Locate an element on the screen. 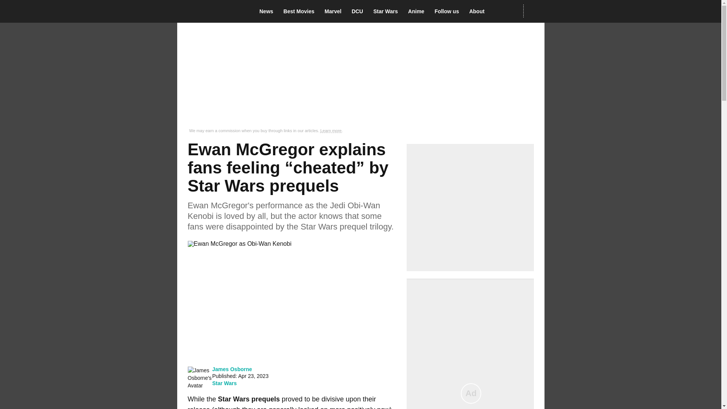  Star Wars is located at coordinates (224, 383).